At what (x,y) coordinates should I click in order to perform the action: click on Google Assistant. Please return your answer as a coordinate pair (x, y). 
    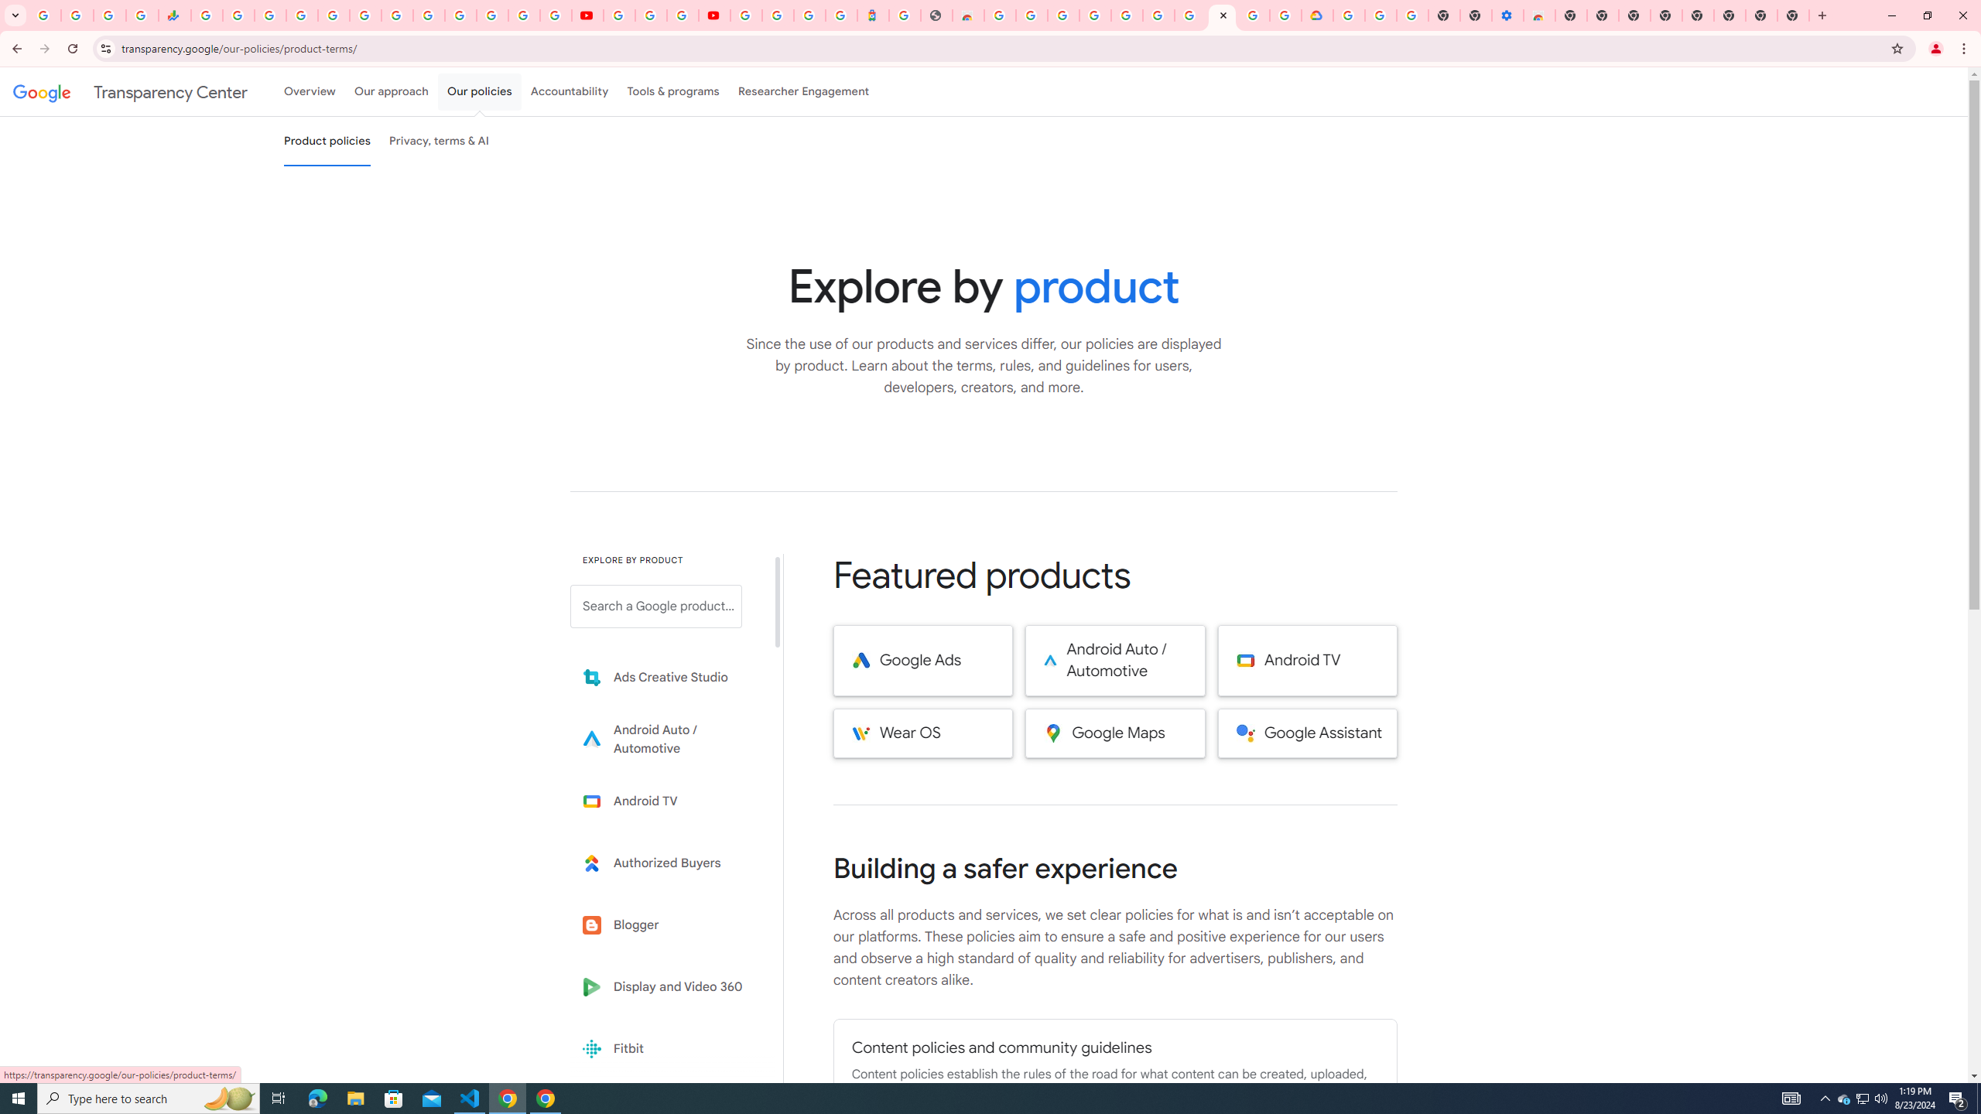
    Looking at the image, I should click on (1307, 733).